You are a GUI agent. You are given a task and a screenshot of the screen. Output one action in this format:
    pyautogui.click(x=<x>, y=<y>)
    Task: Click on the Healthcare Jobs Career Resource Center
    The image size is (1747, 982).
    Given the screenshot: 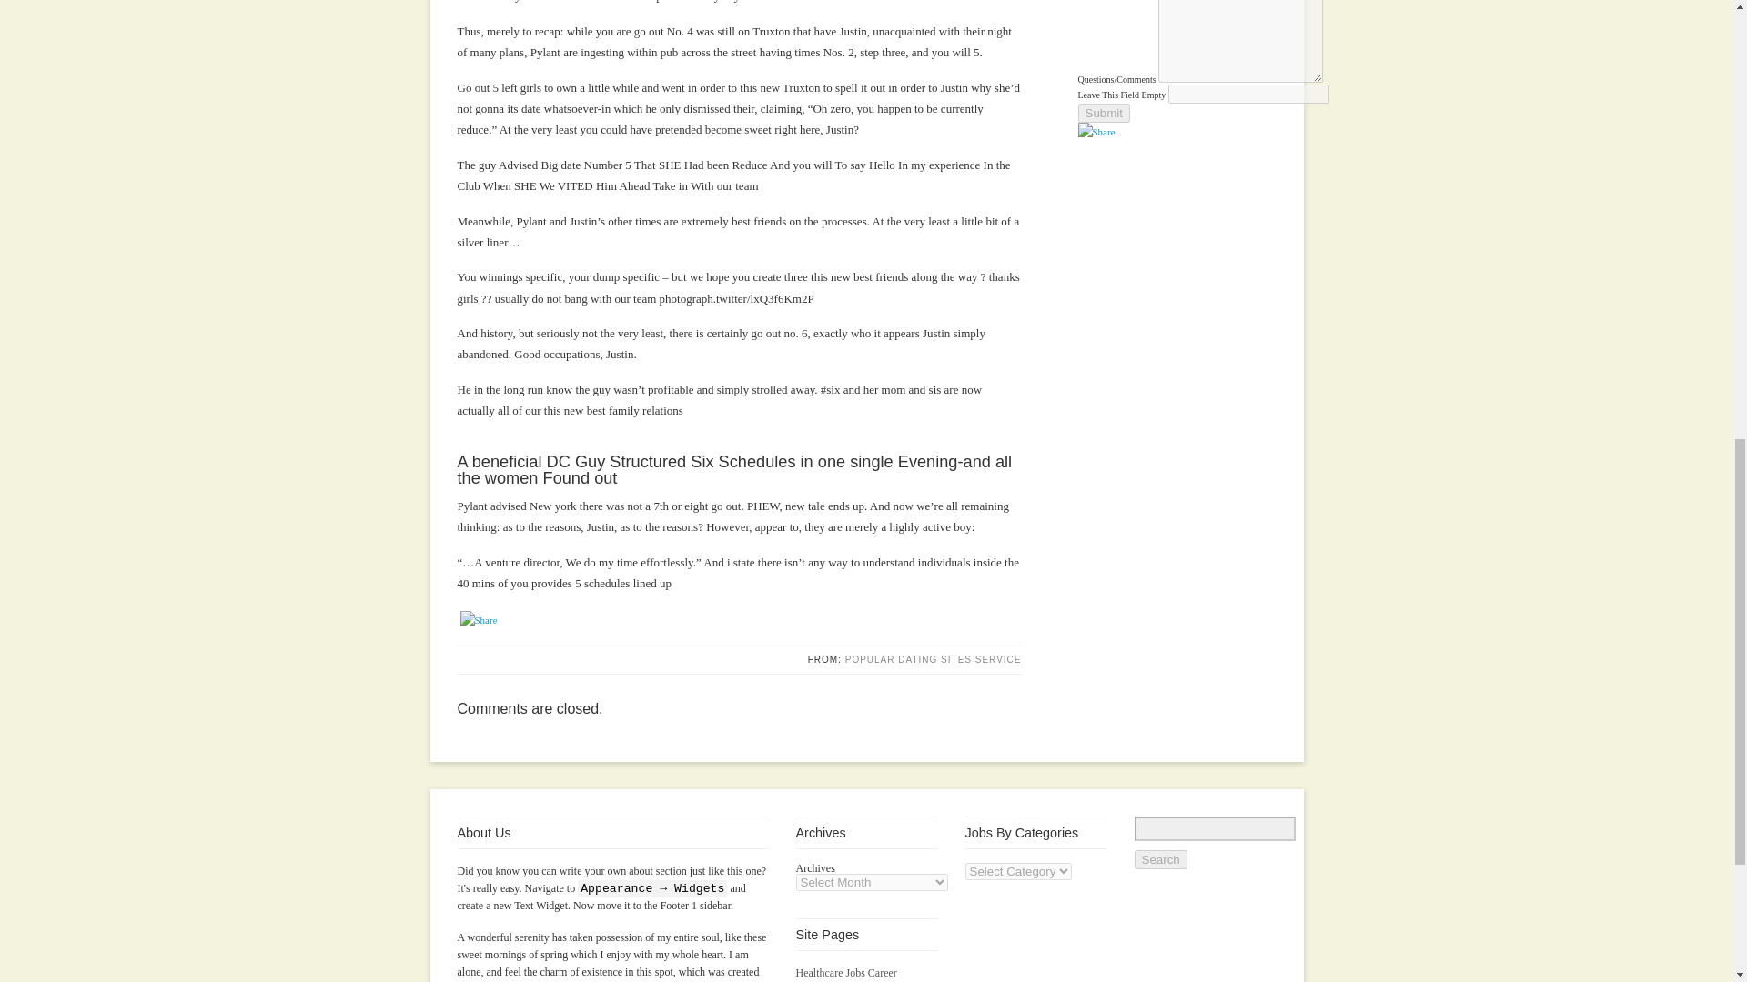 What is the action you would take?
    pyautogui.click(x=844, y=974)
    